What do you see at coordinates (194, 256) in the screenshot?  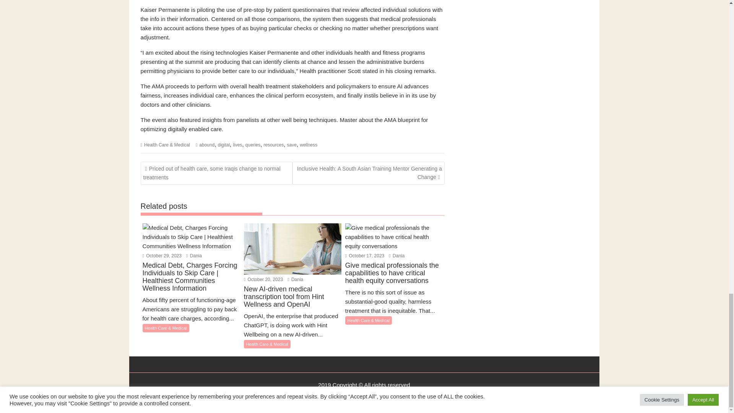 I see `Dania` at bounding box center [194, 256].